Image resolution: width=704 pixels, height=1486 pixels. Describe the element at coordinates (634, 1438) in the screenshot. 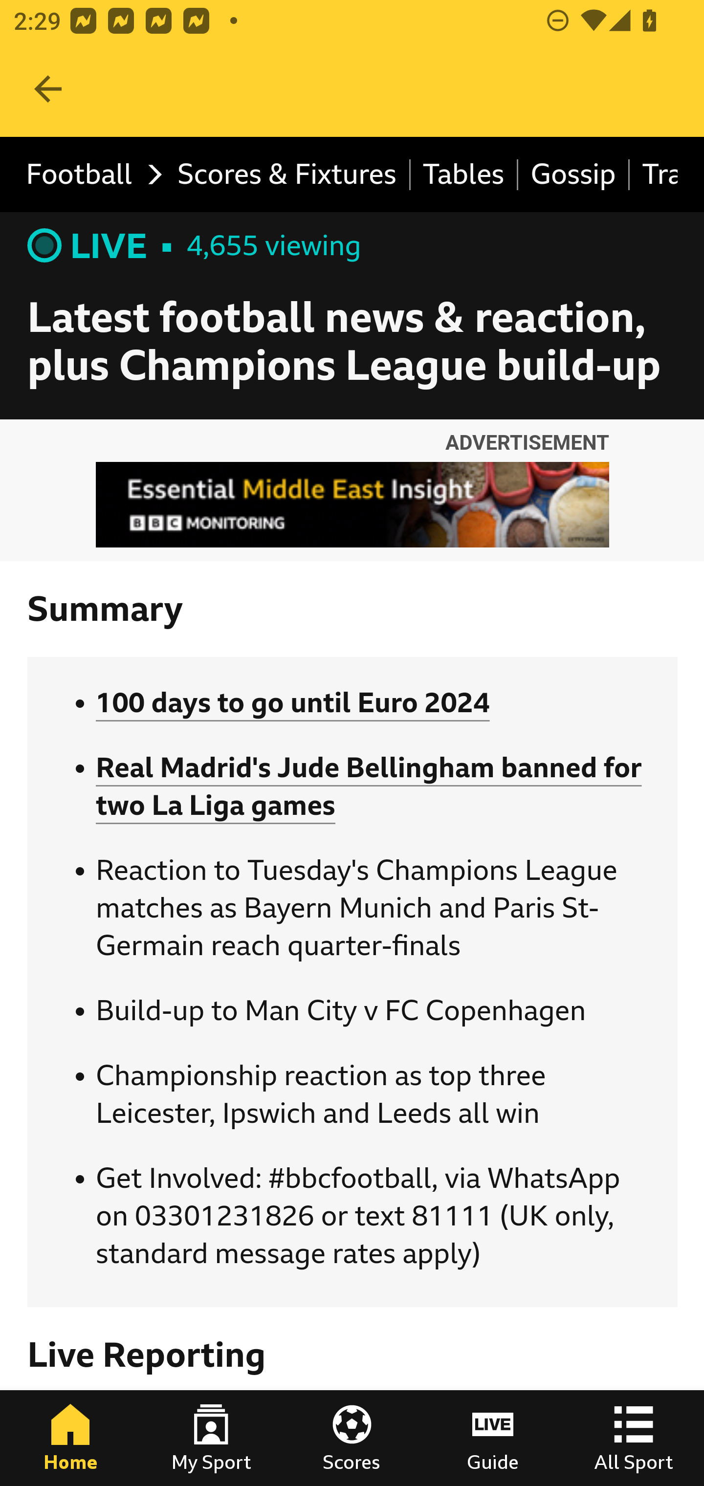

I see `All Sport` at that location.